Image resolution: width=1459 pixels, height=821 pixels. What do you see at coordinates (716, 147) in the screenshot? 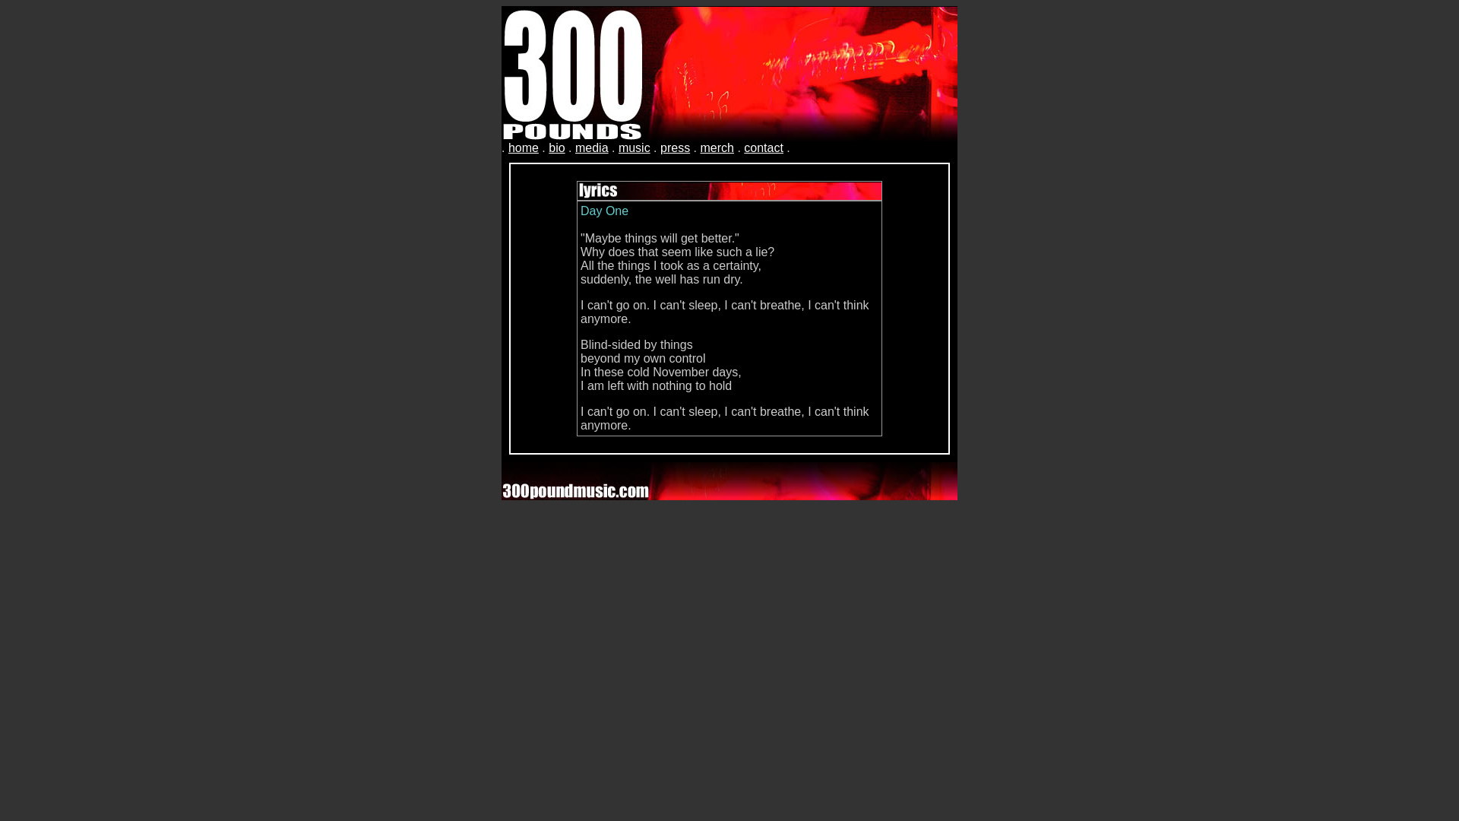
I see `merch` at bounding box center [716, 147].